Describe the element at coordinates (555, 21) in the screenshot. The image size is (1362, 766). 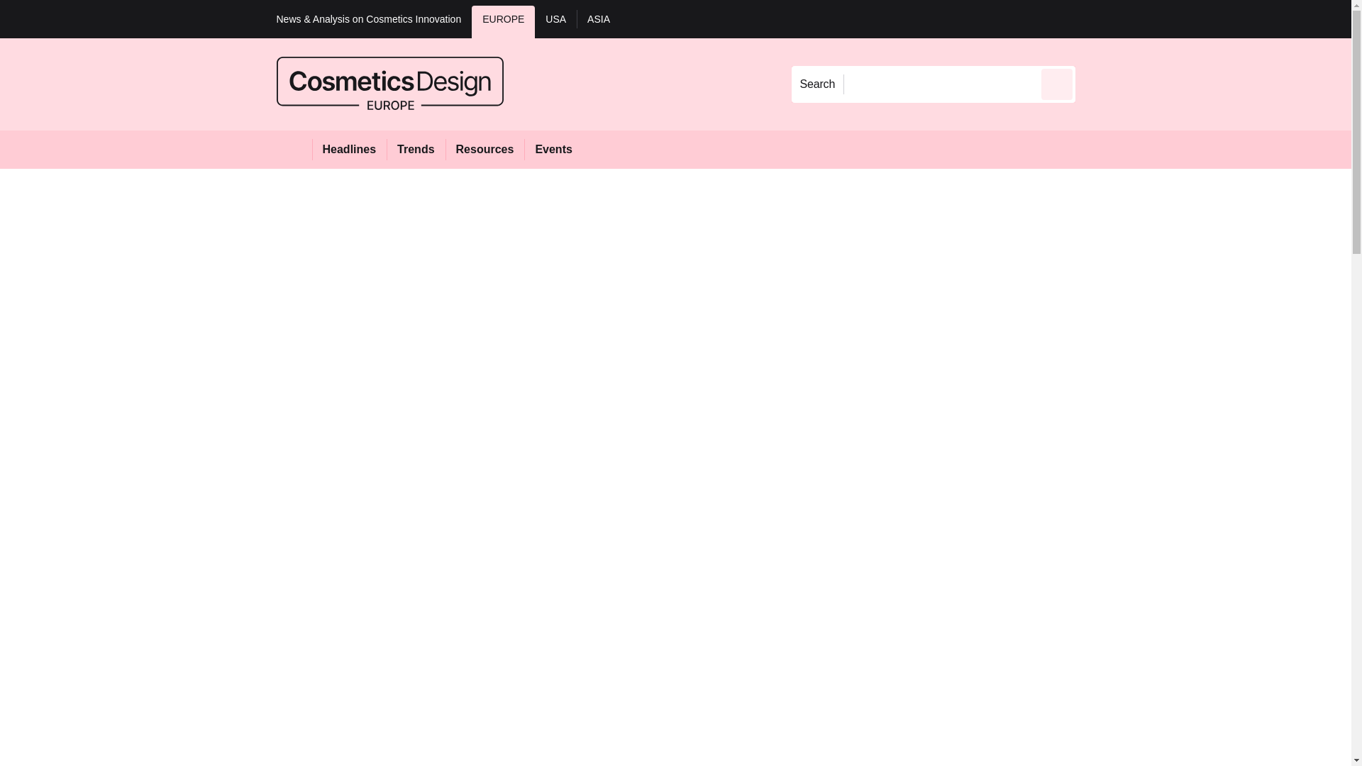
I see `USA` at that location.